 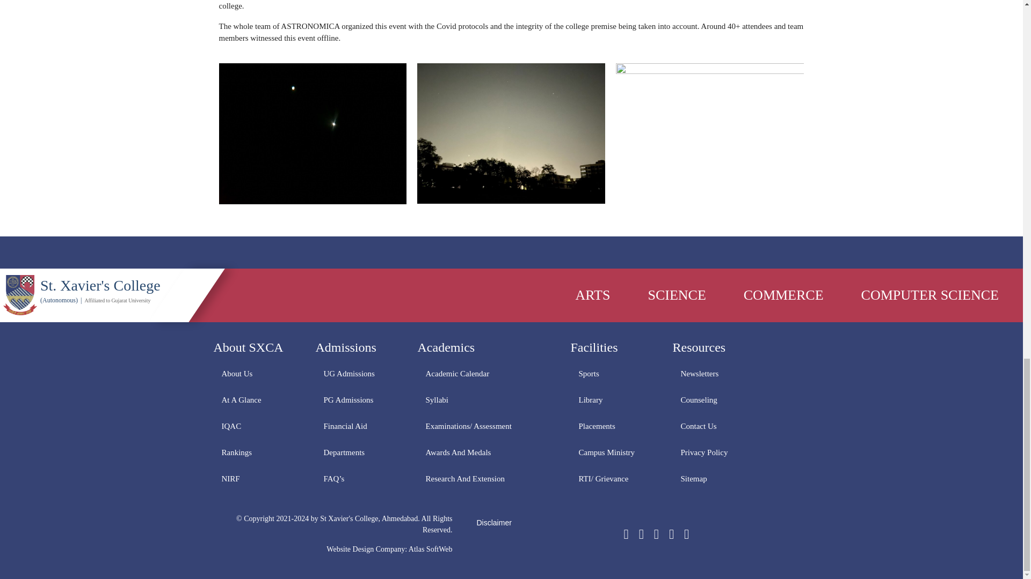 What do you see at coordinates (930, 295) in the screenshot?
I see `COMPUTER SCIENCE` at bounding box center [930, 295].